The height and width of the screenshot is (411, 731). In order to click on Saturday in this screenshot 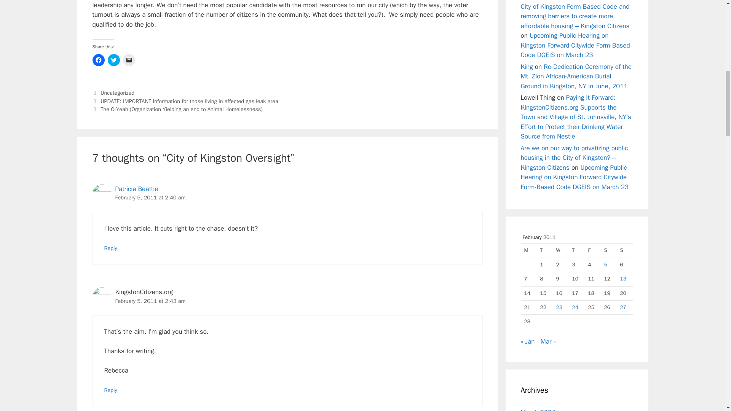, I will do `click(609, 250)`.